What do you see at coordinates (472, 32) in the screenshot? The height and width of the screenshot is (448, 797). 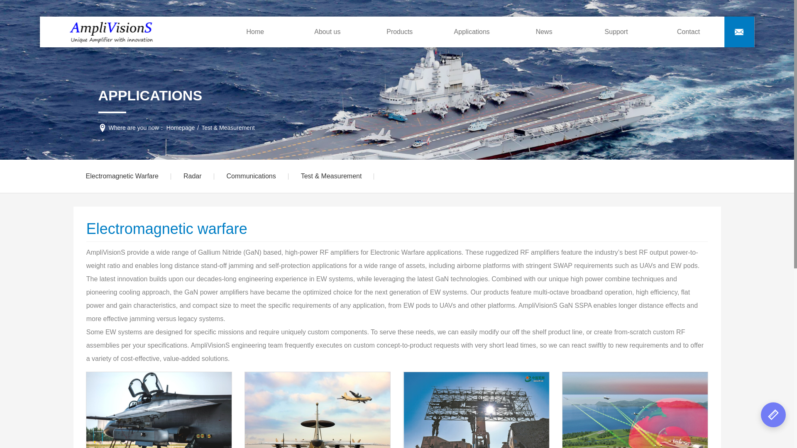 I see `Applications` at bounding box center [472, 32].